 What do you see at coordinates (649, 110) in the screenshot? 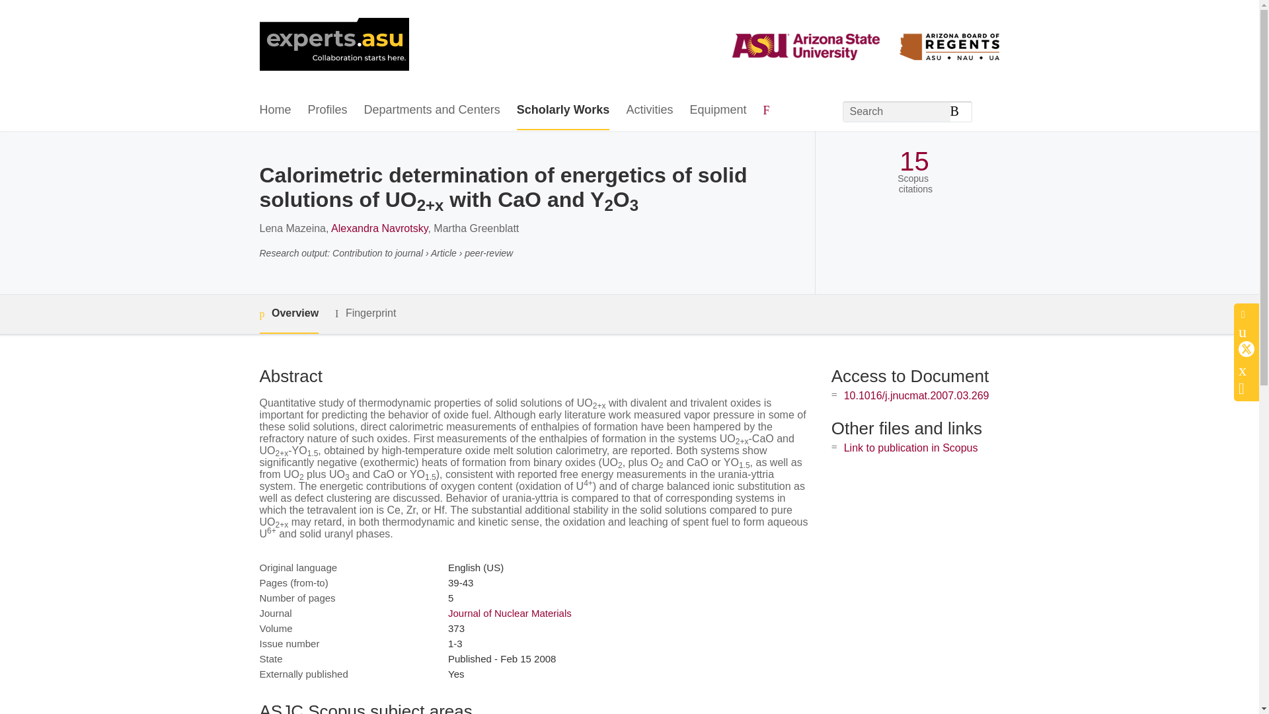
I see `Activities` at bounding box center [649, 110].